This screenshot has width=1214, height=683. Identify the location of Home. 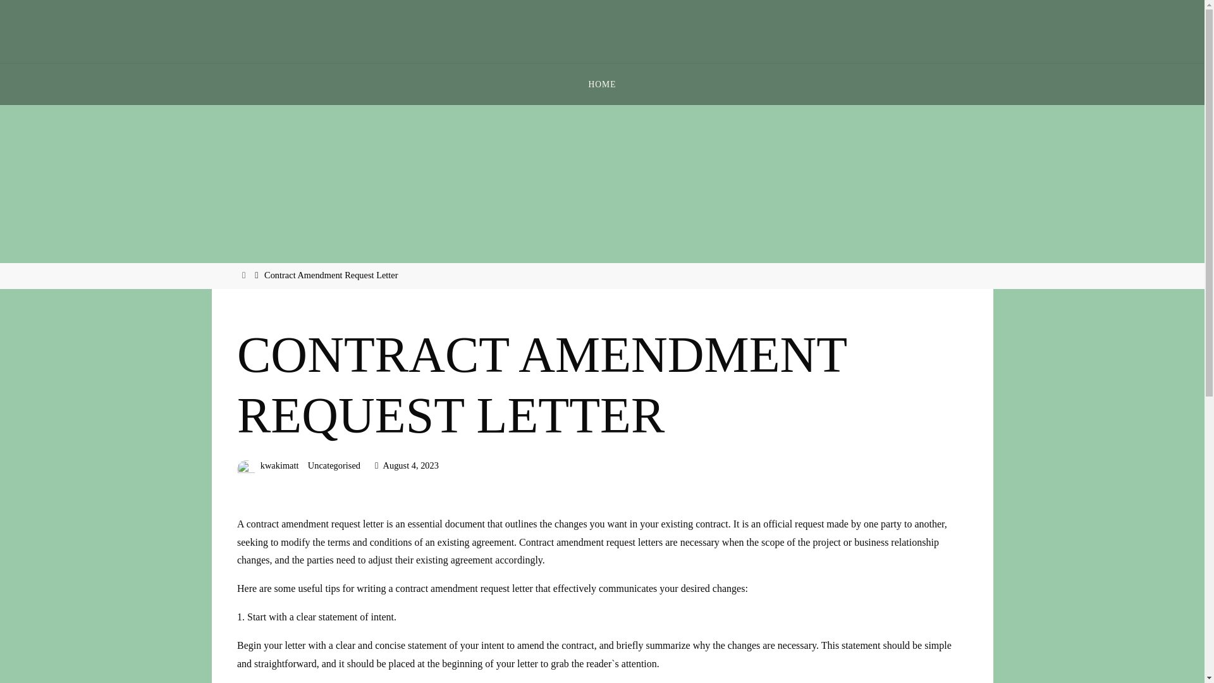
(245, 274).